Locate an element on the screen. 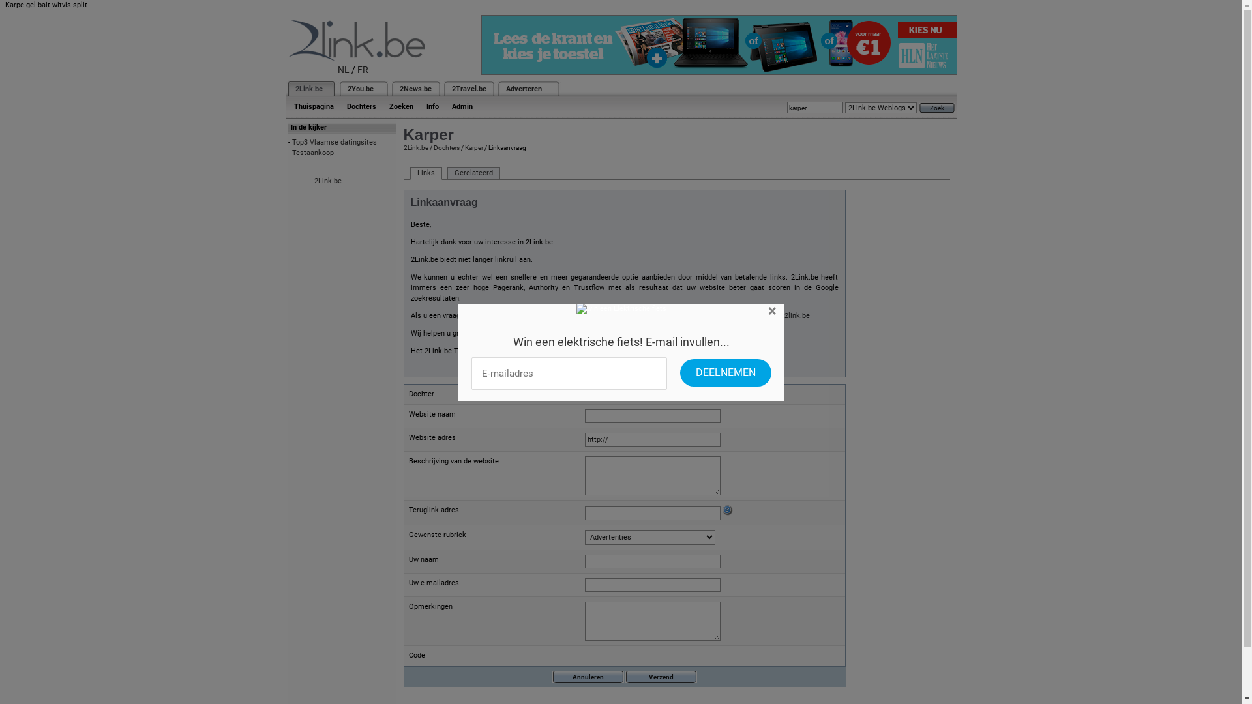  Info is located at coordinates (433, 107).